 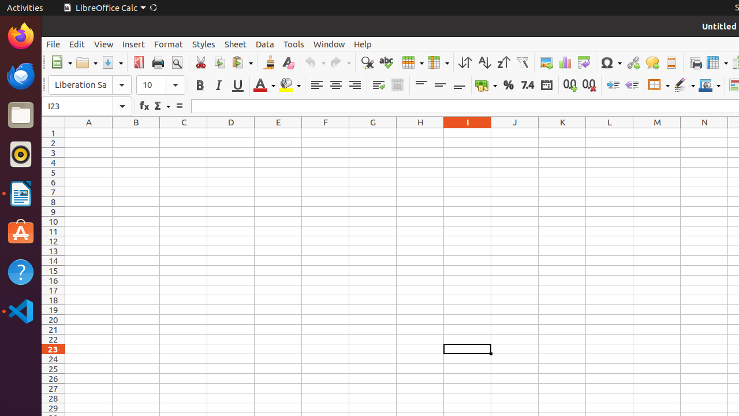 I want to click on Styles, so click(x=204, y=44).